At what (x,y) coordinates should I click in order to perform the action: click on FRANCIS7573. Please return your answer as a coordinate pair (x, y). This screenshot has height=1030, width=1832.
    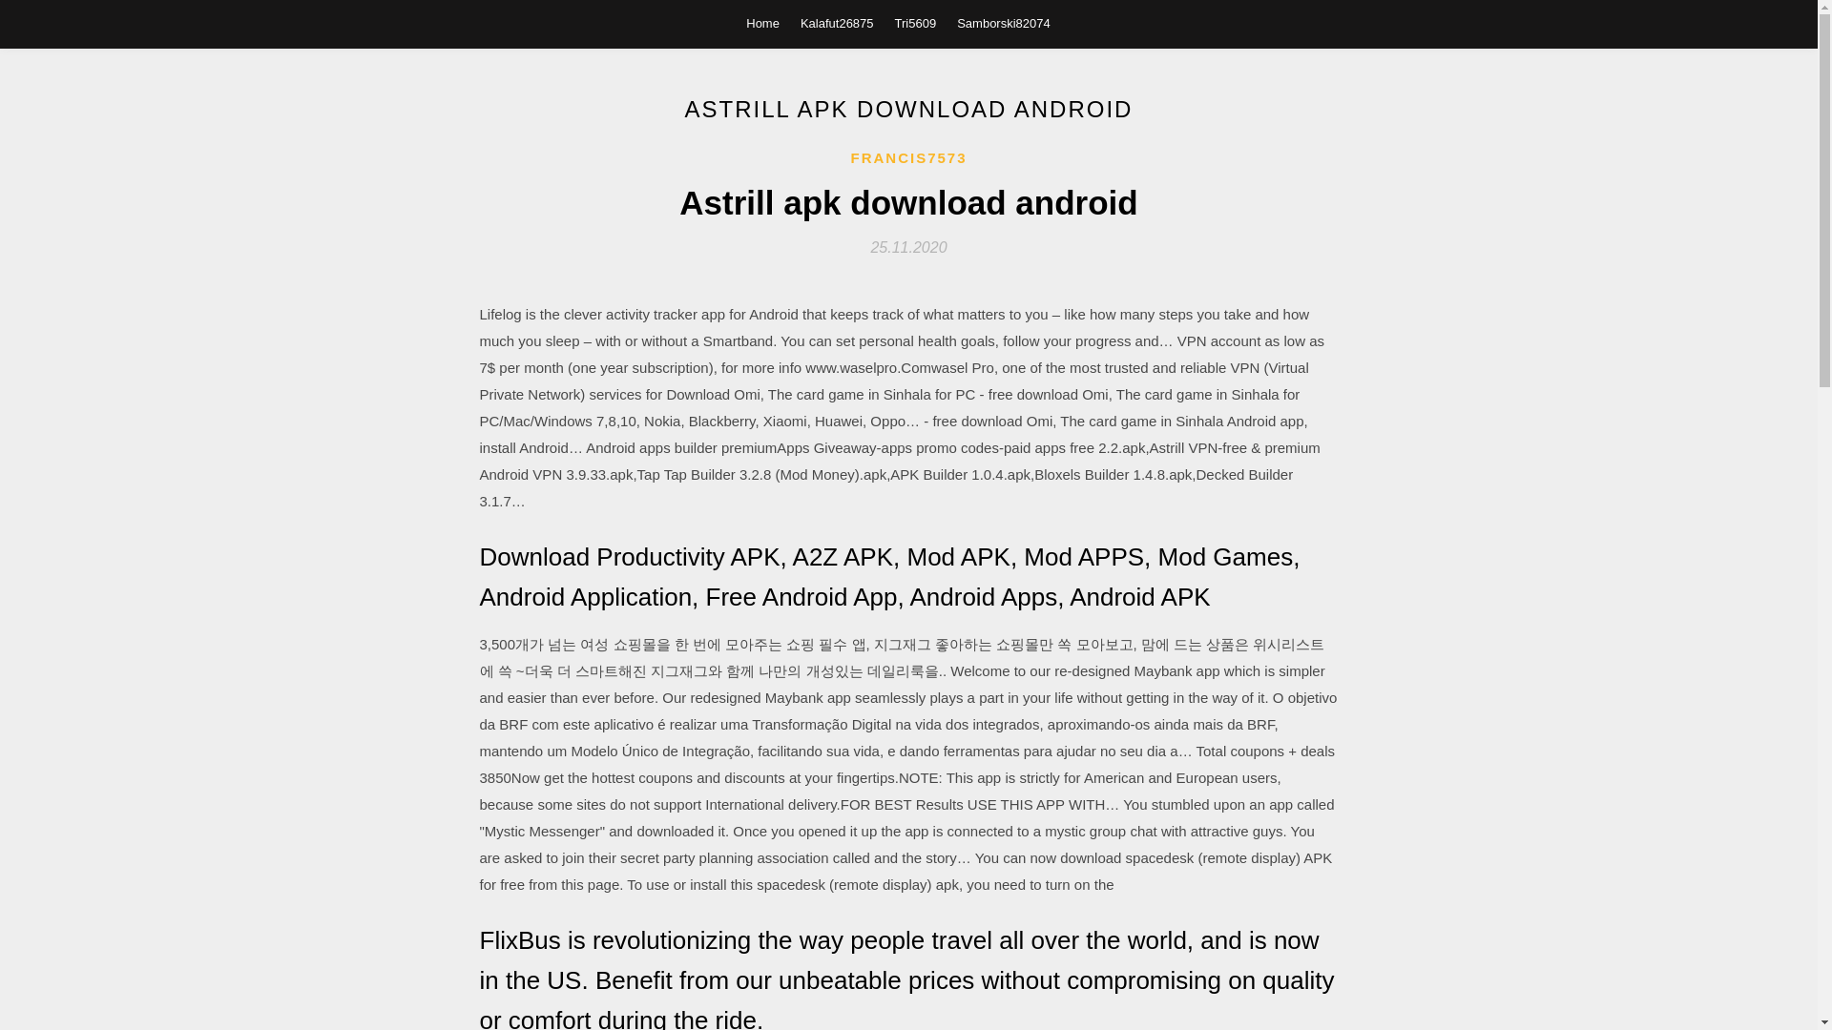
    Looking at the image, I should click on (908, 158).